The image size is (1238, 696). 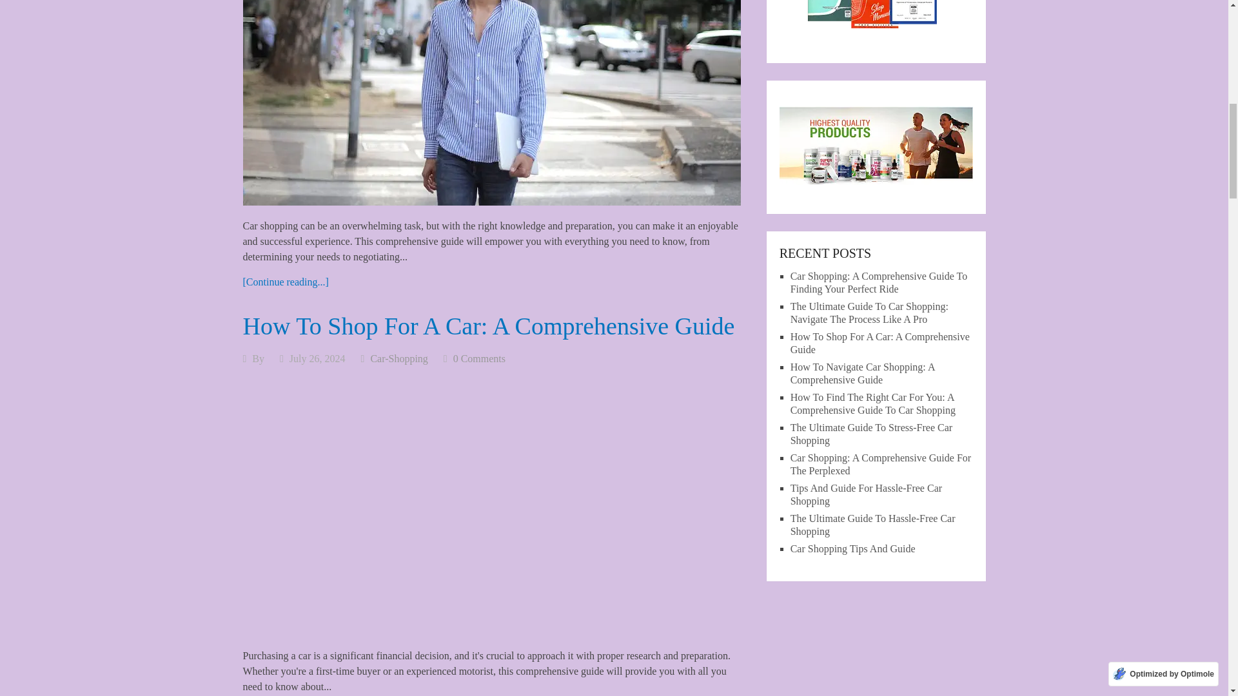 I want to click on 0 Comments, so click(x=478, y=358).